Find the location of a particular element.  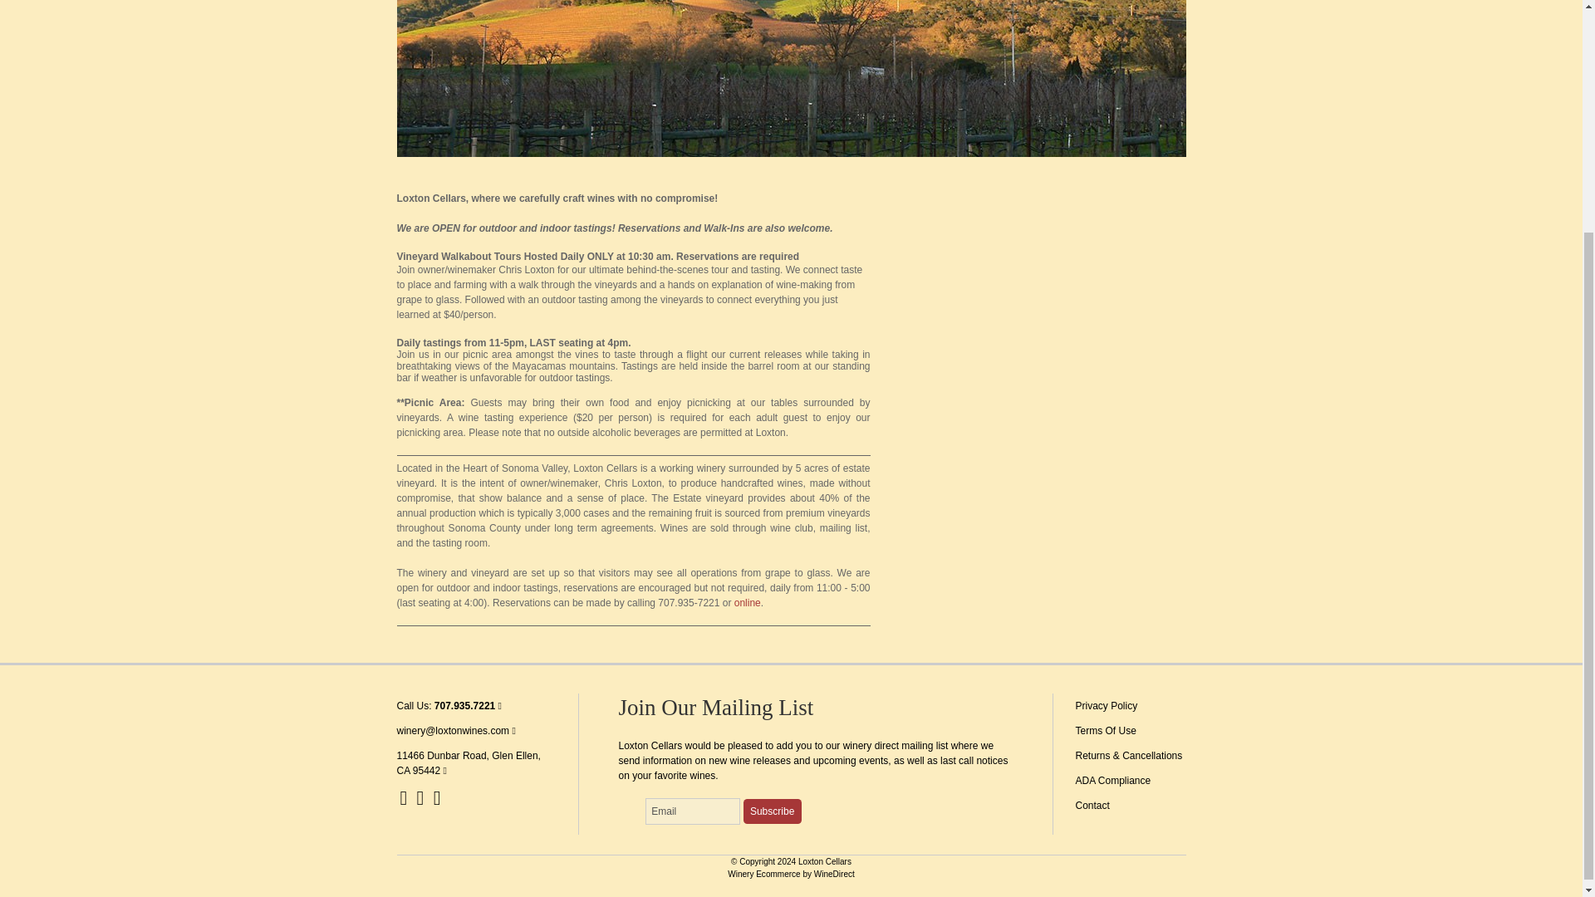

Subscribe is located at coordinates (773, 811).